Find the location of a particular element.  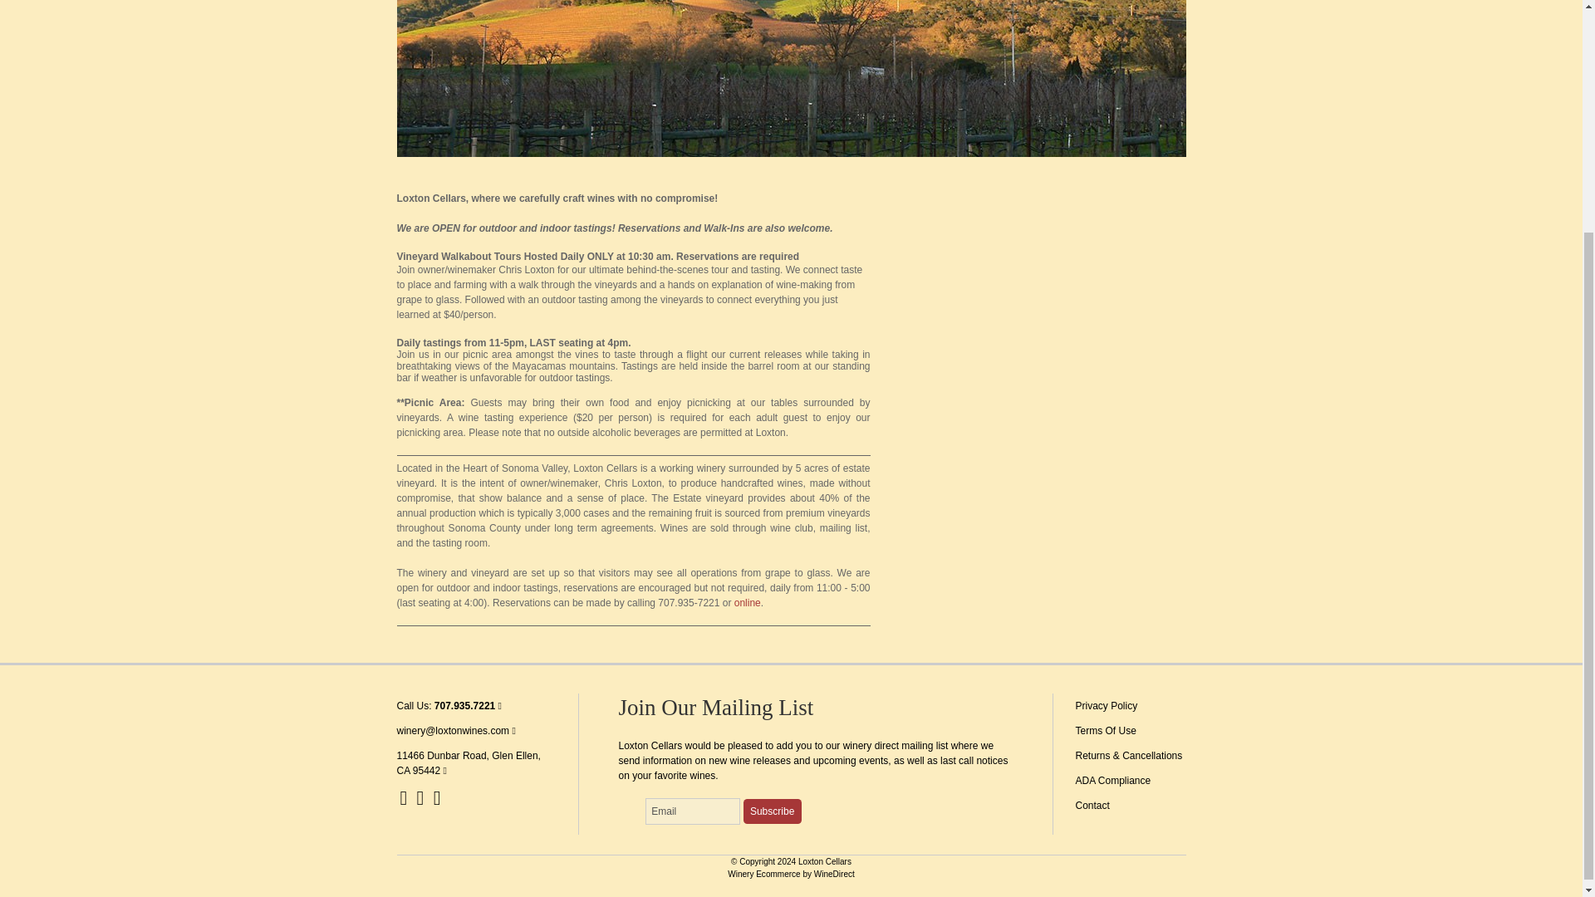

Subscribe is located at coordinates (773, 811).